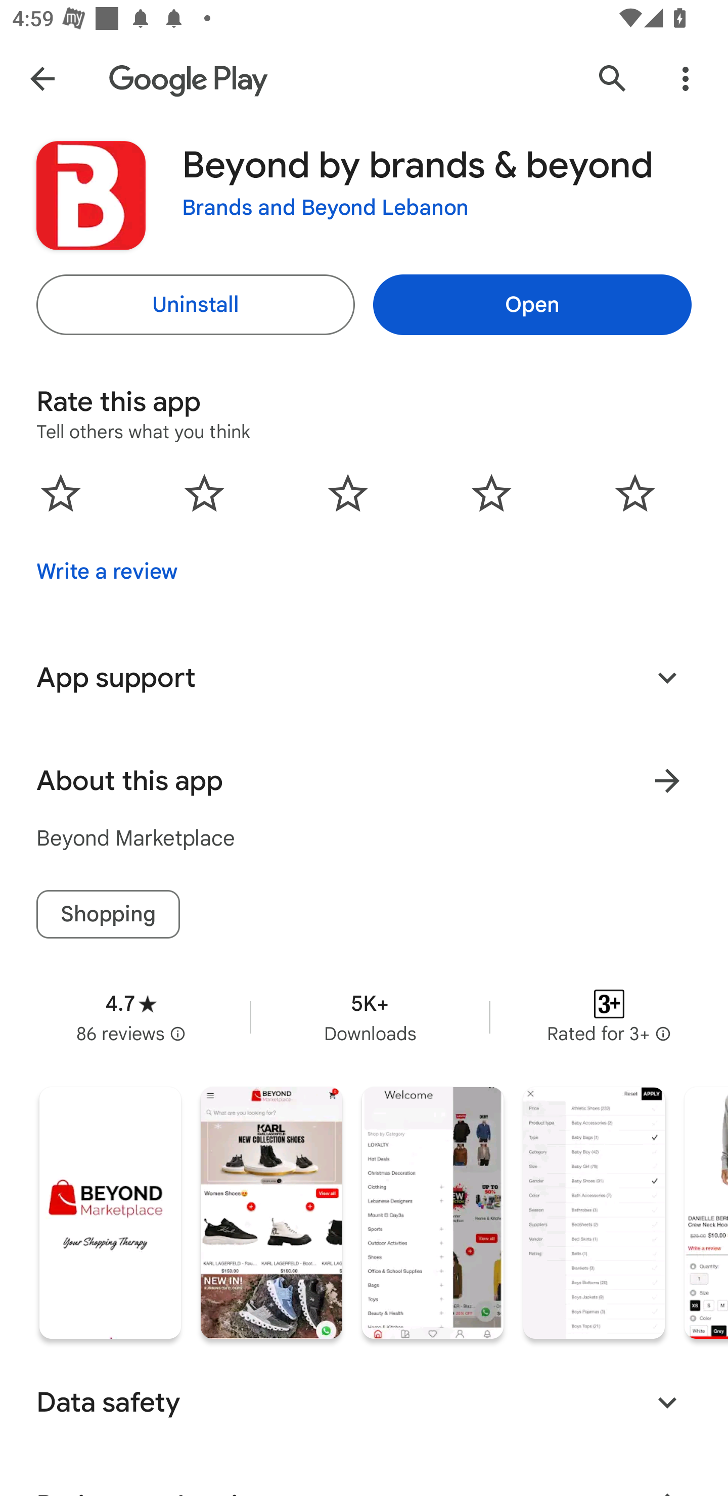 Image resolution: width=728 pixels, height=1496 pixels. What do you see at coordinates (107, 571) in the screenshot?
I see `Write a review` at bounding box center [107, 571].